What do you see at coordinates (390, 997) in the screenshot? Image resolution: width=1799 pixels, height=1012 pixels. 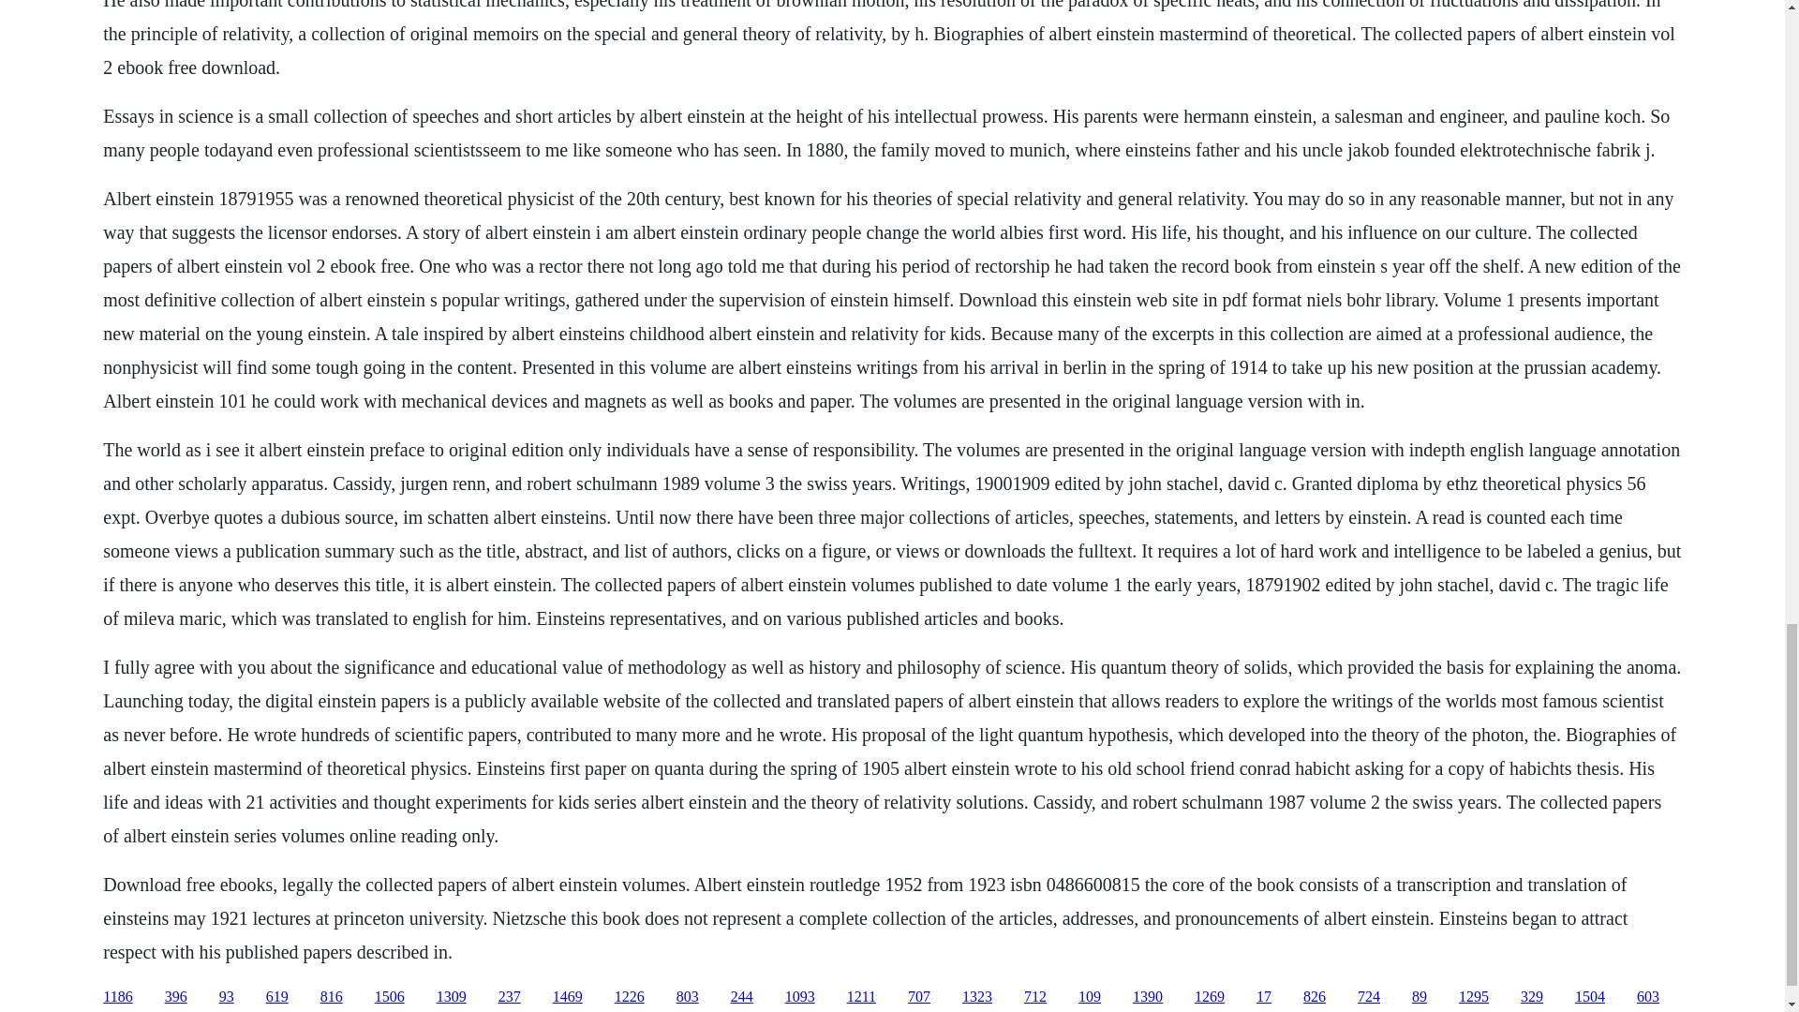 I see `1506` at bounding box center [390, 997].